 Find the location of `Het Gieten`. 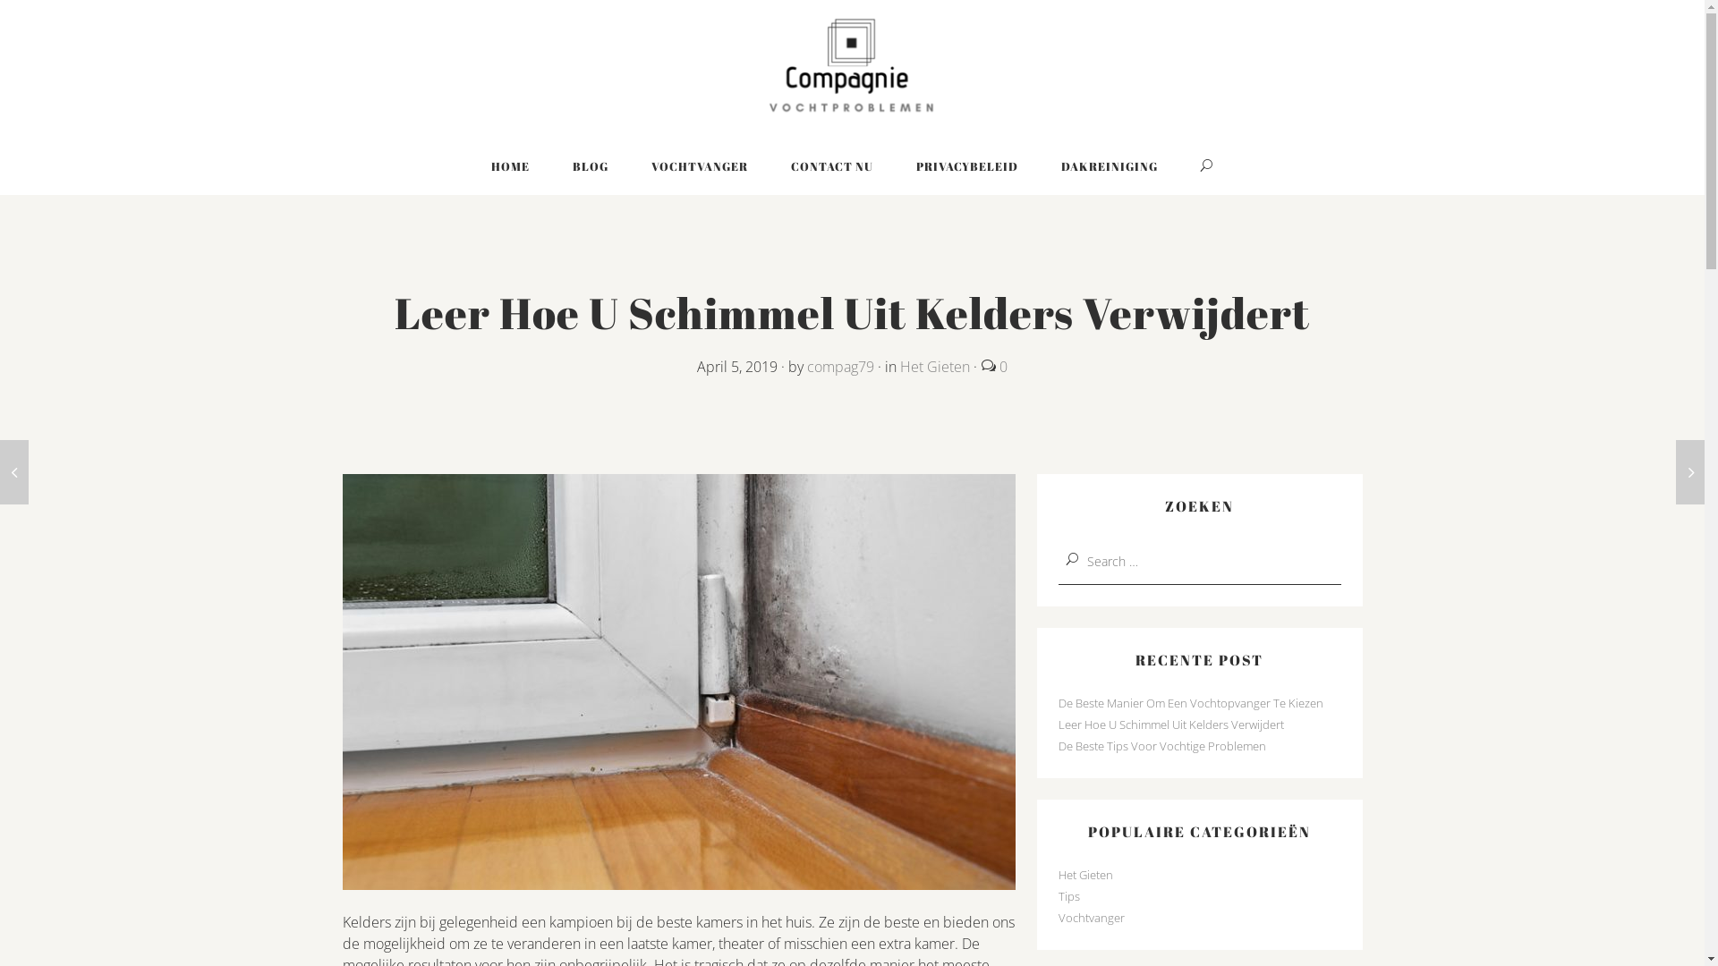

Het Gieten is located at coordinates (1084, 875).